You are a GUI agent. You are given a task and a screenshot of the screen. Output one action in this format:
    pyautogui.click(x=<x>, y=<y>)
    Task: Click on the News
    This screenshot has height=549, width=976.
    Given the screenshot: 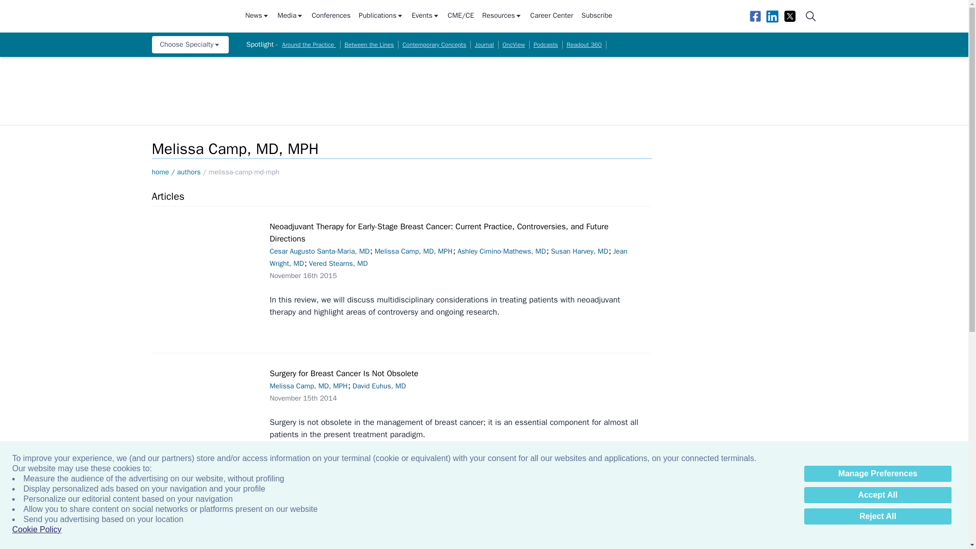 What is the action you would take?
    pyautogui.click(x=257, y=16)
    